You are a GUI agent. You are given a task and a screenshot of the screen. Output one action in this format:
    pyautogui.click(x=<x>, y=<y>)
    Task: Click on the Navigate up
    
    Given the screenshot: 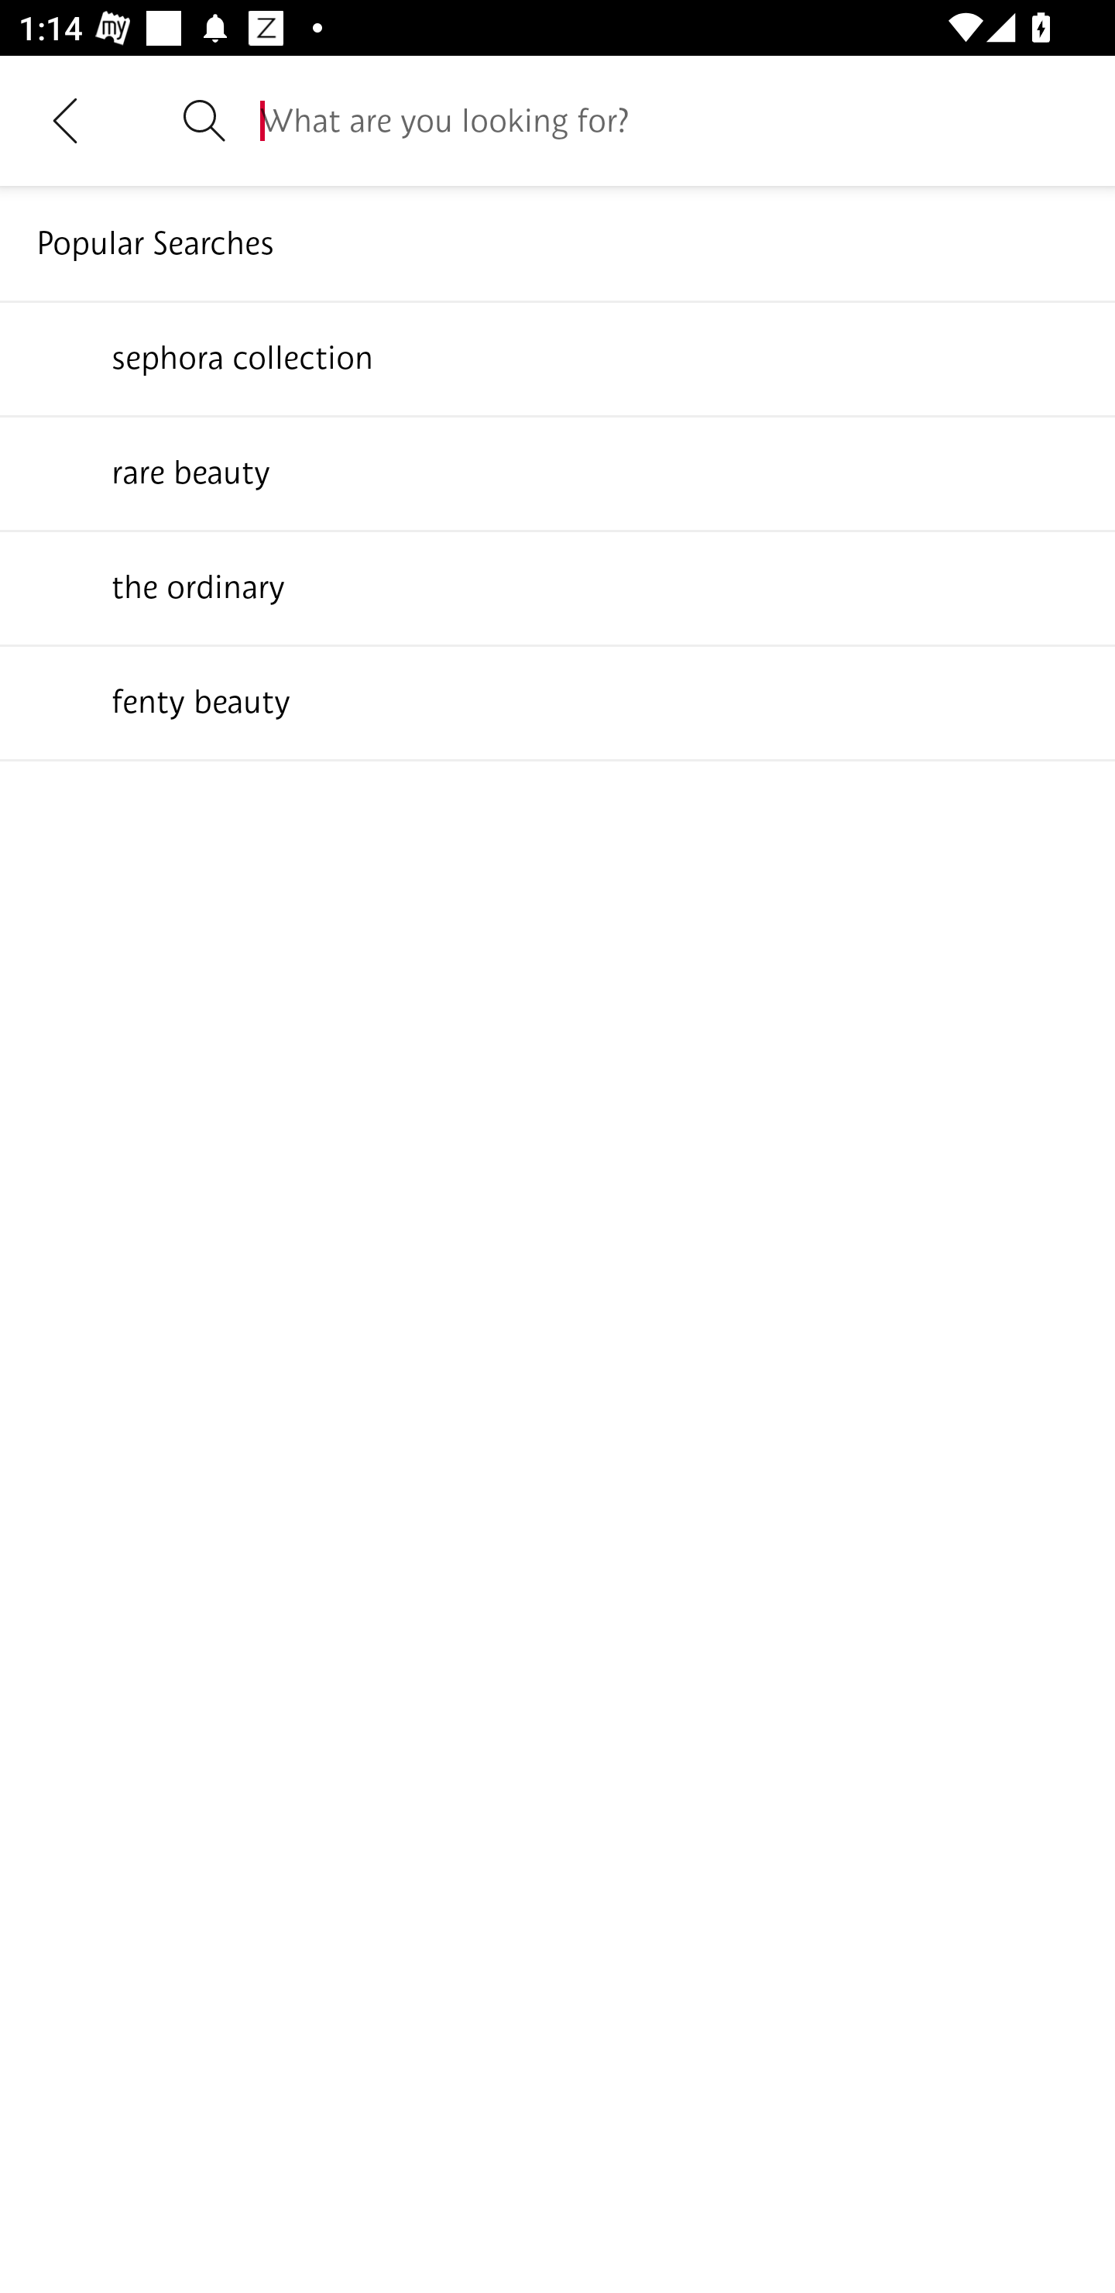 What is the action you would take?
    pyautogui.click(x=65, y=120)
    